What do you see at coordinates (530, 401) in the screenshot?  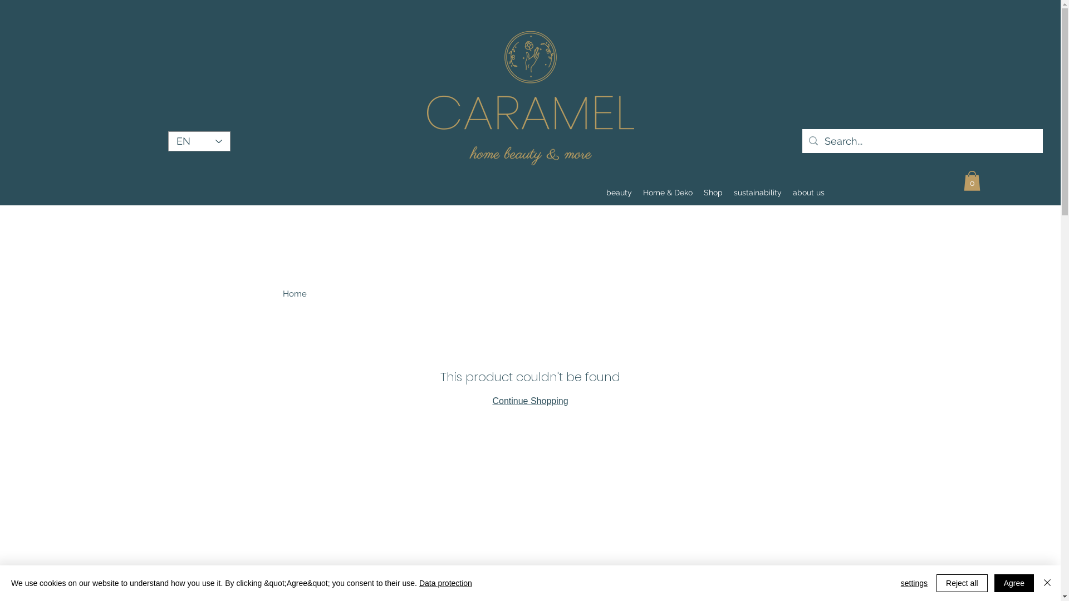 I see `Continue Shopping` at bounding box center [530, 401].